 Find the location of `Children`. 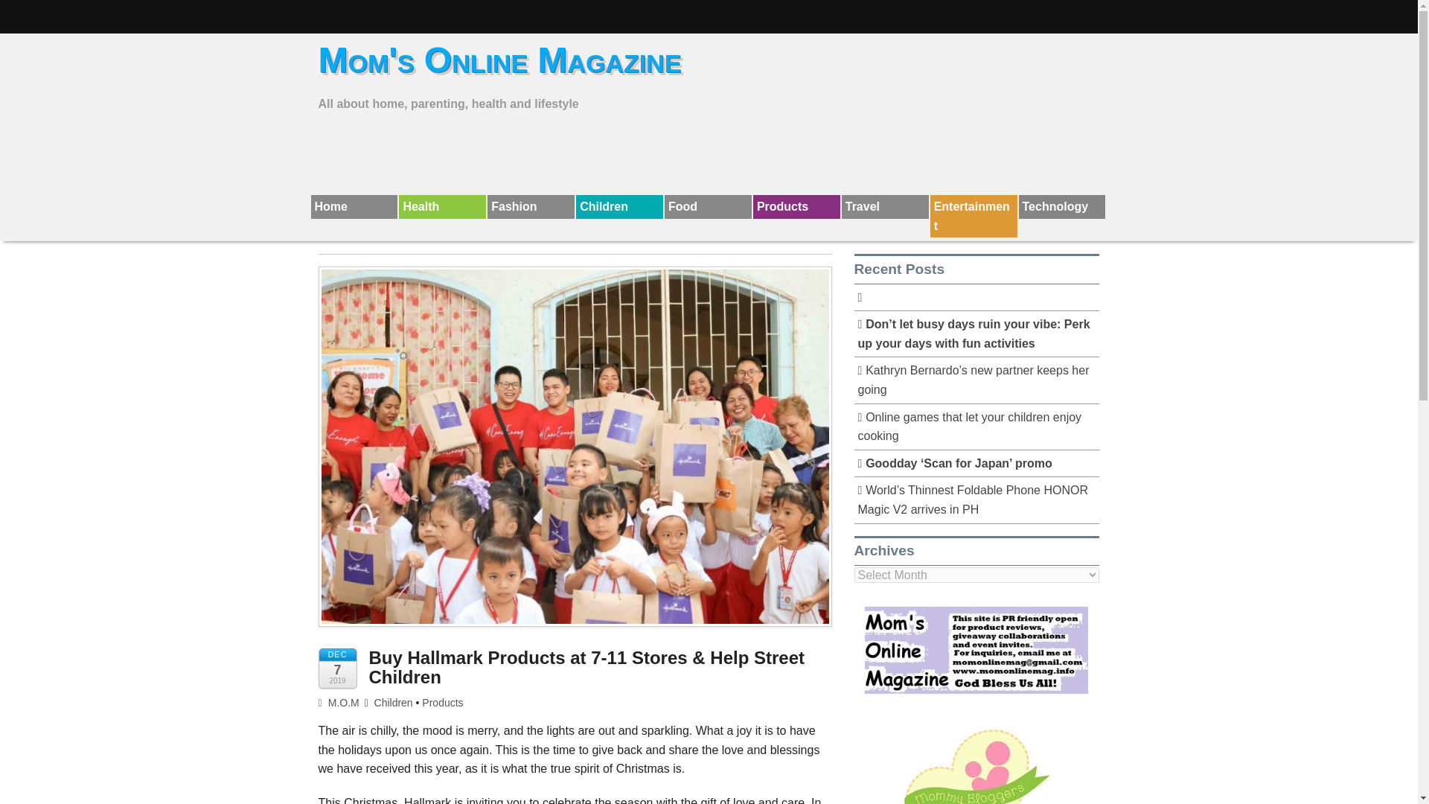

Children is located at coordinates (393, 703).